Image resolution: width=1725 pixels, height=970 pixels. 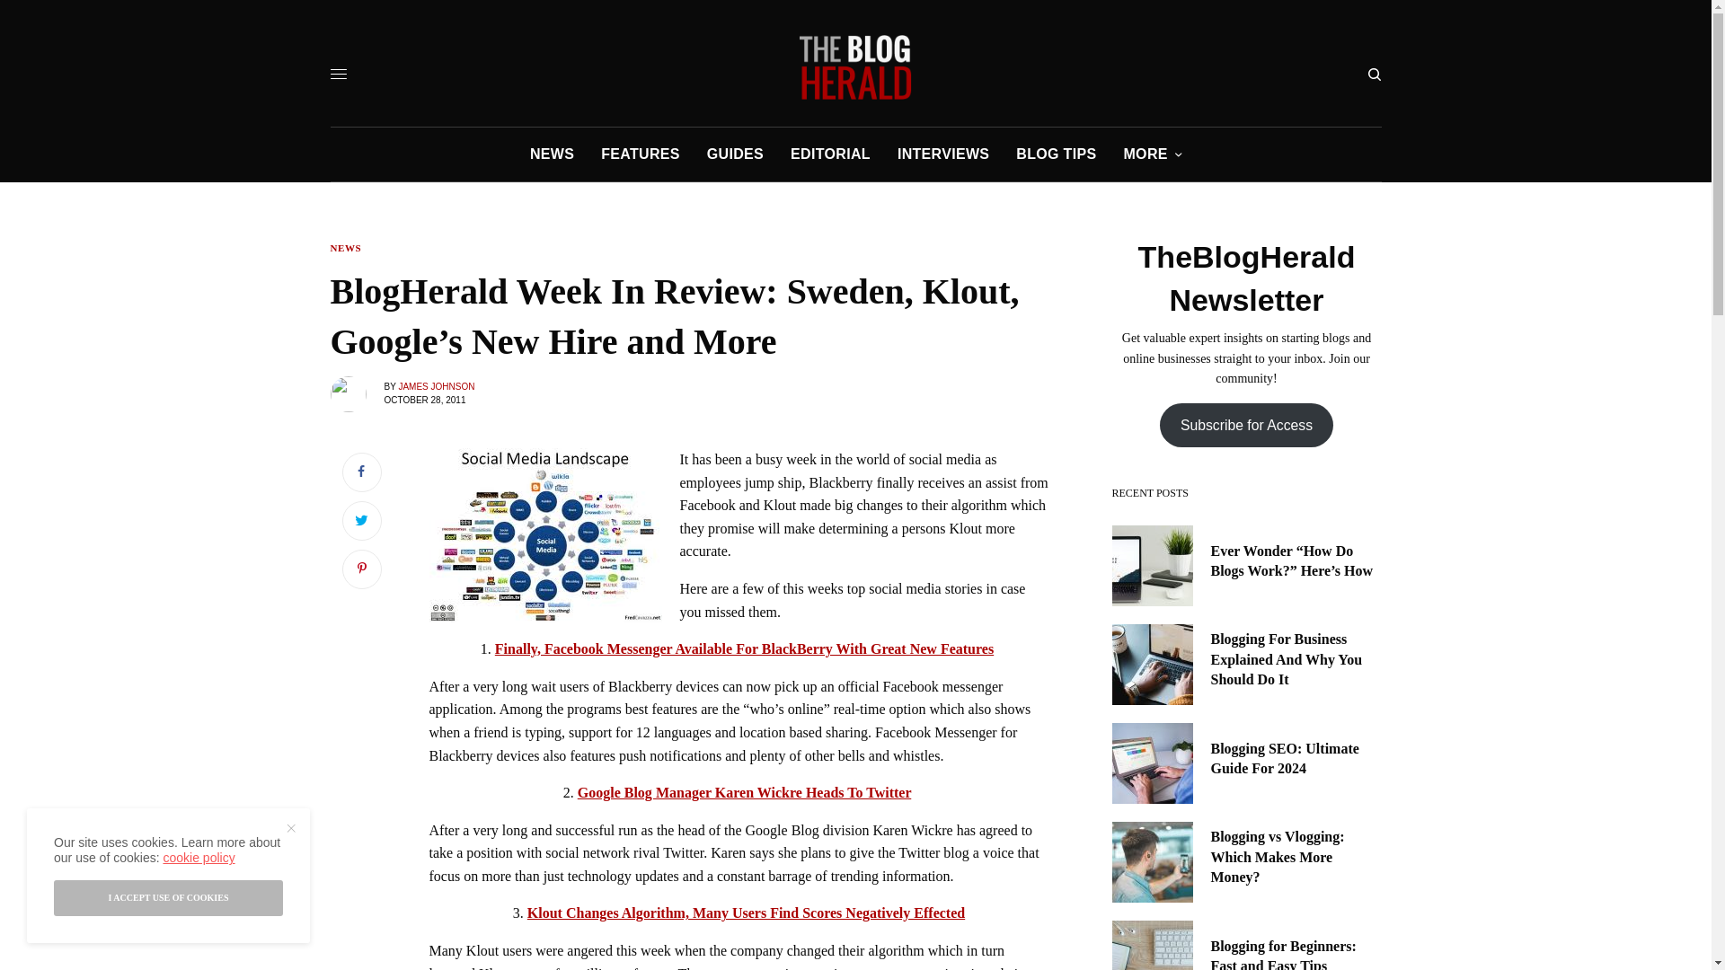 What do you see at coordinates (1296, 954) in the screenshot?
I see `Blogging for Beginners: Fast and Easy Tips` at bounding box center [1296, 954].